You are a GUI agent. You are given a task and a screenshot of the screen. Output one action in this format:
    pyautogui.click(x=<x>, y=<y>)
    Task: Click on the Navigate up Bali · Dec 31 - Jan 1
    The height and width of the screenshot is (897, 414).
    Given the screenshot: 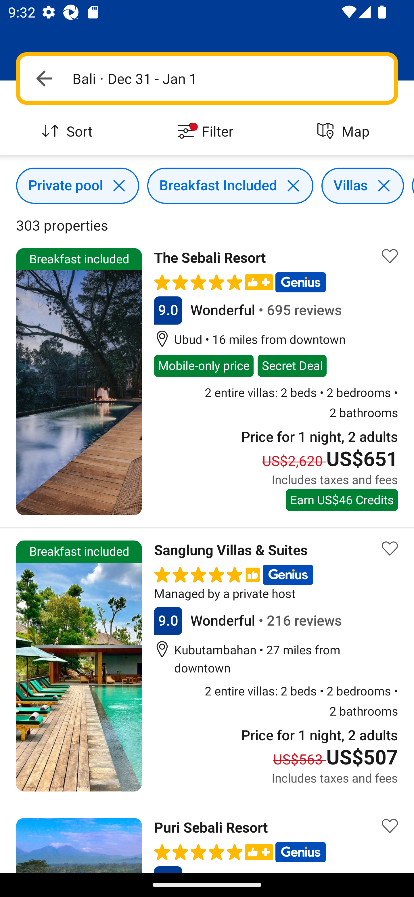 What is the action you would take?
    pyautogui.click(x=207, y=78)
    